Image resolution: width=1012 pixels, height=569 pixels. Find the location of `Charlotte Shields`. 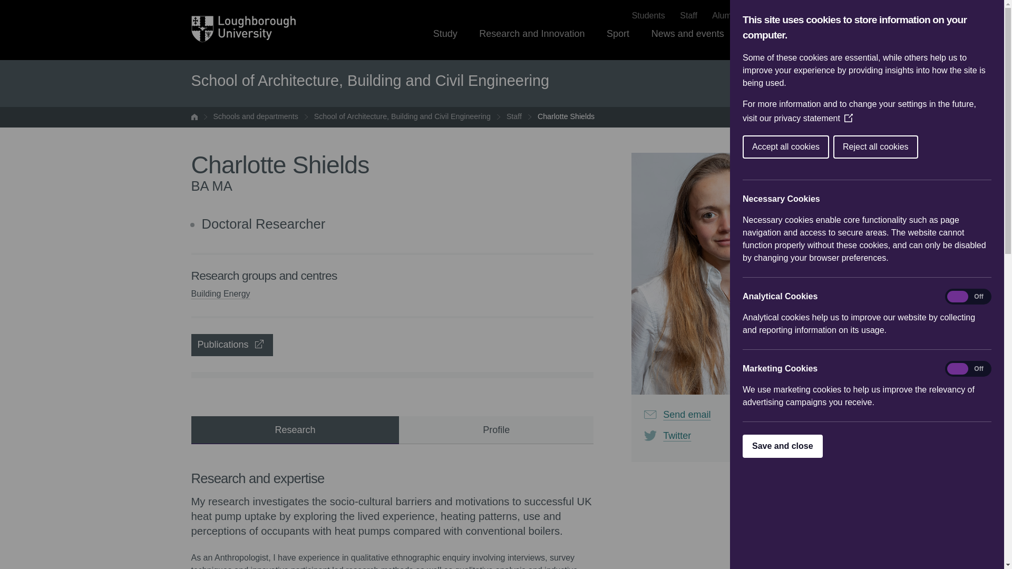

Charlotte Shields is located at coordinates (566, 117).